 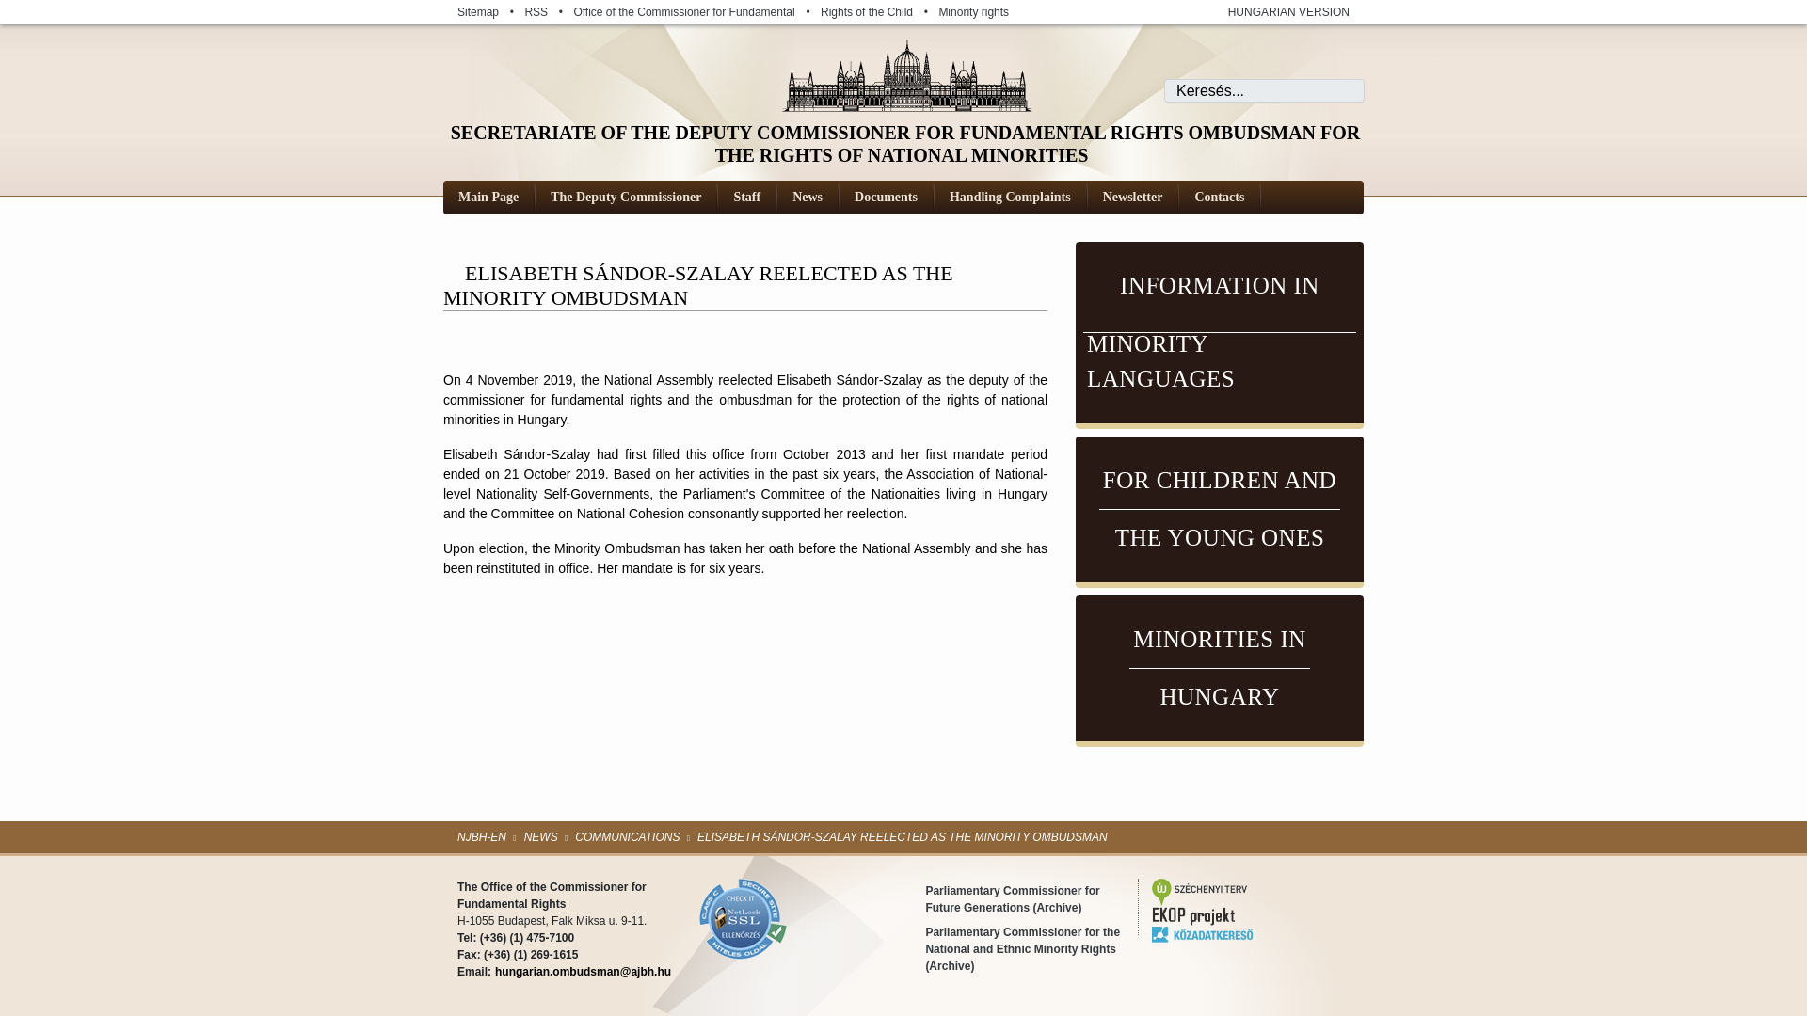 What do you see at coordinates (485, 837) in the screenshot?
I see `NJBH-EN` at bounding box center [485, 837].